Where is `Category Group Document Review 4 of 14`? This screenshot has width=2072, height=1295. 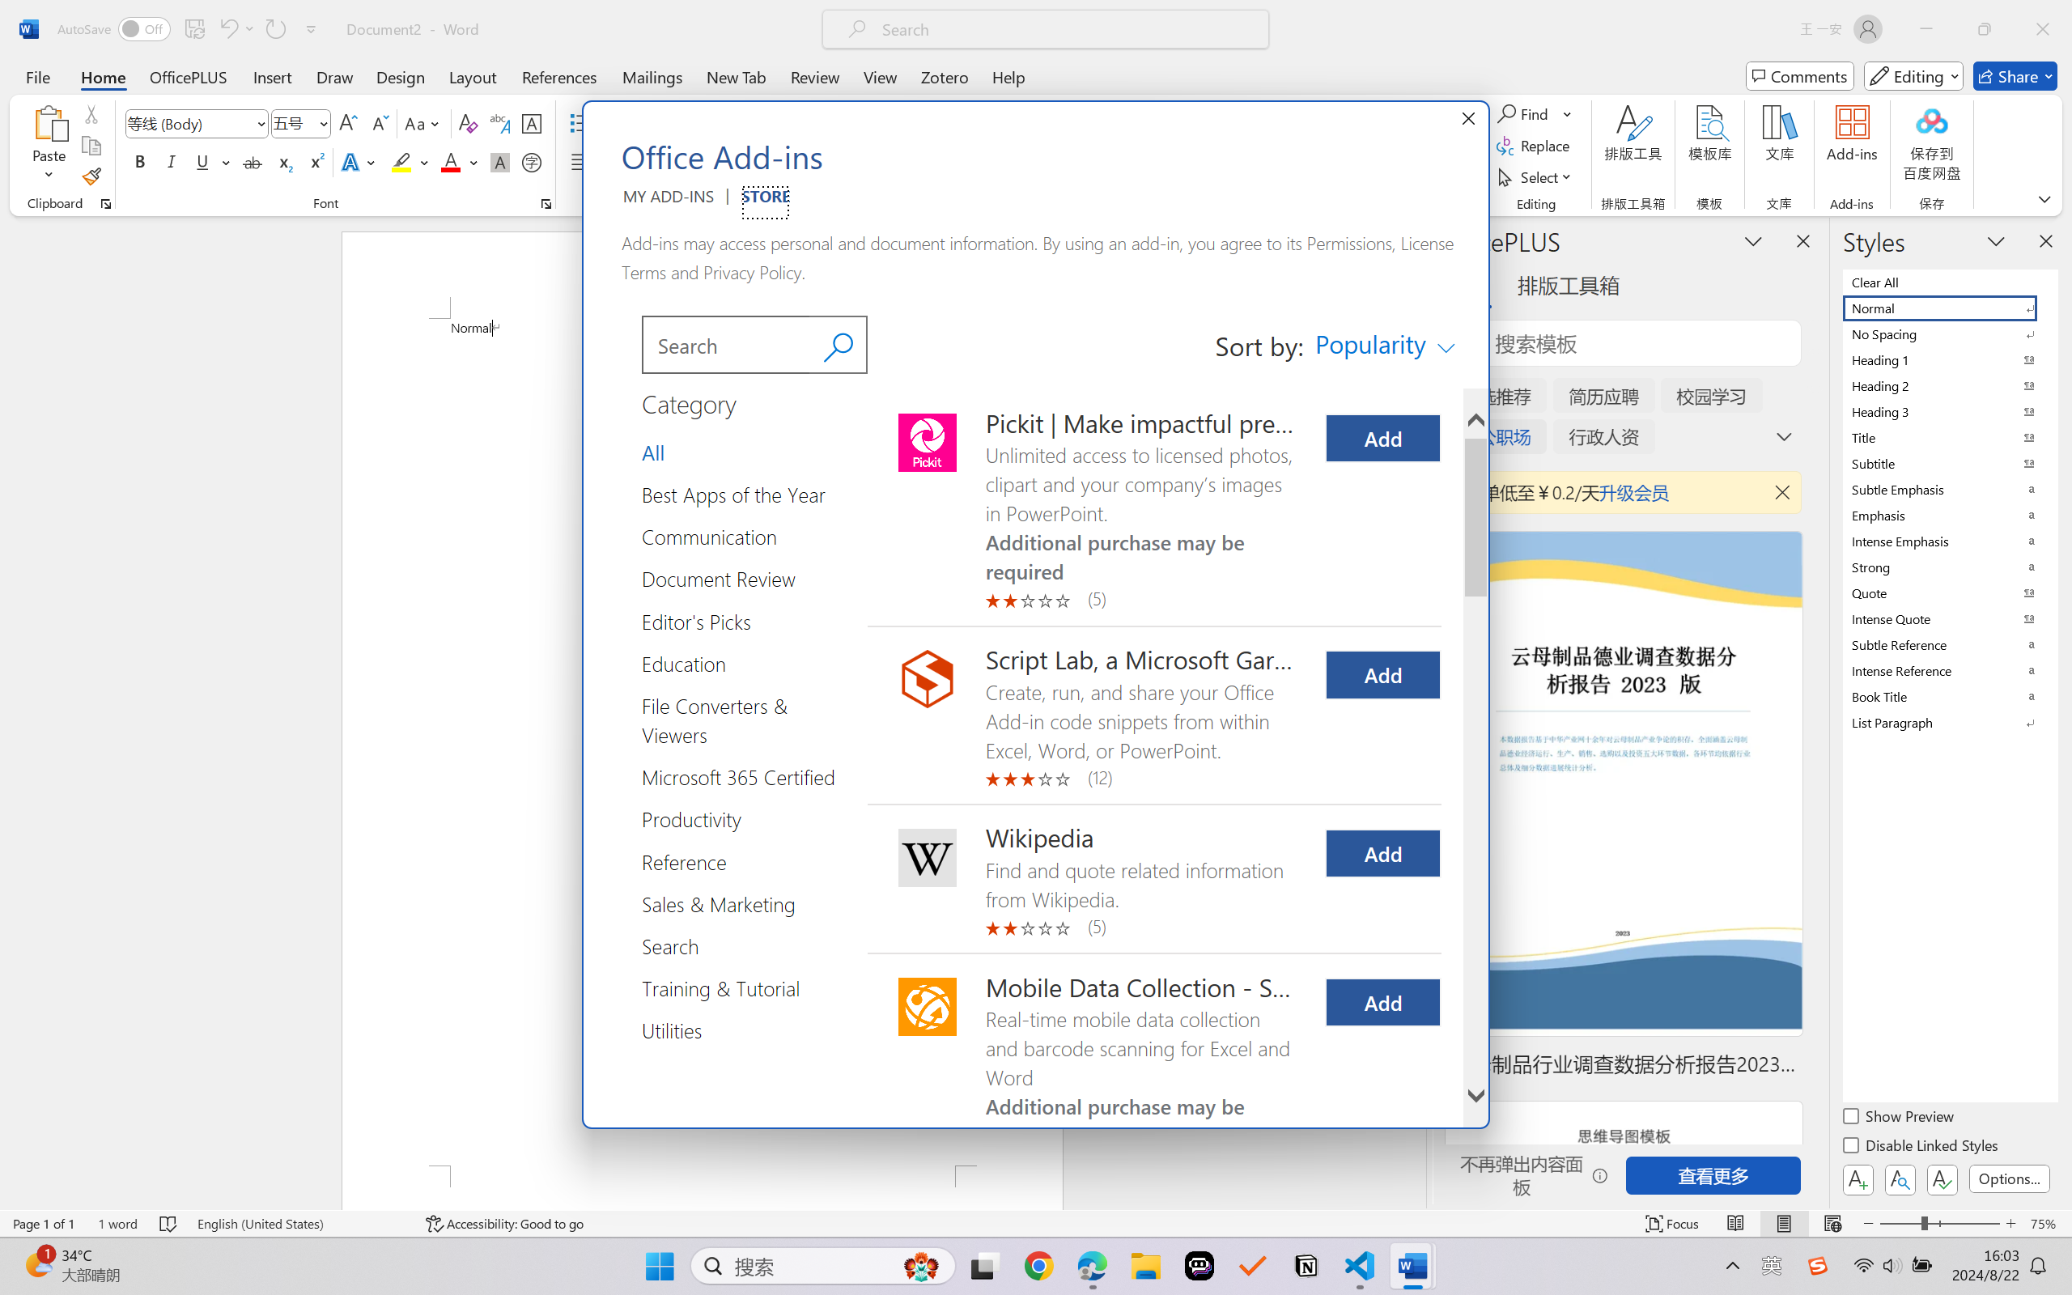 Category Group Document Review 4 of 14 is located at coordinates (725, 578).